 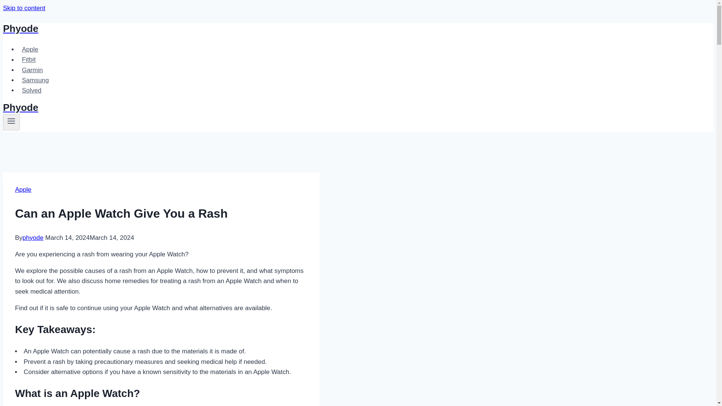 I want to click on Skip to content, so click(x=24, y=8).